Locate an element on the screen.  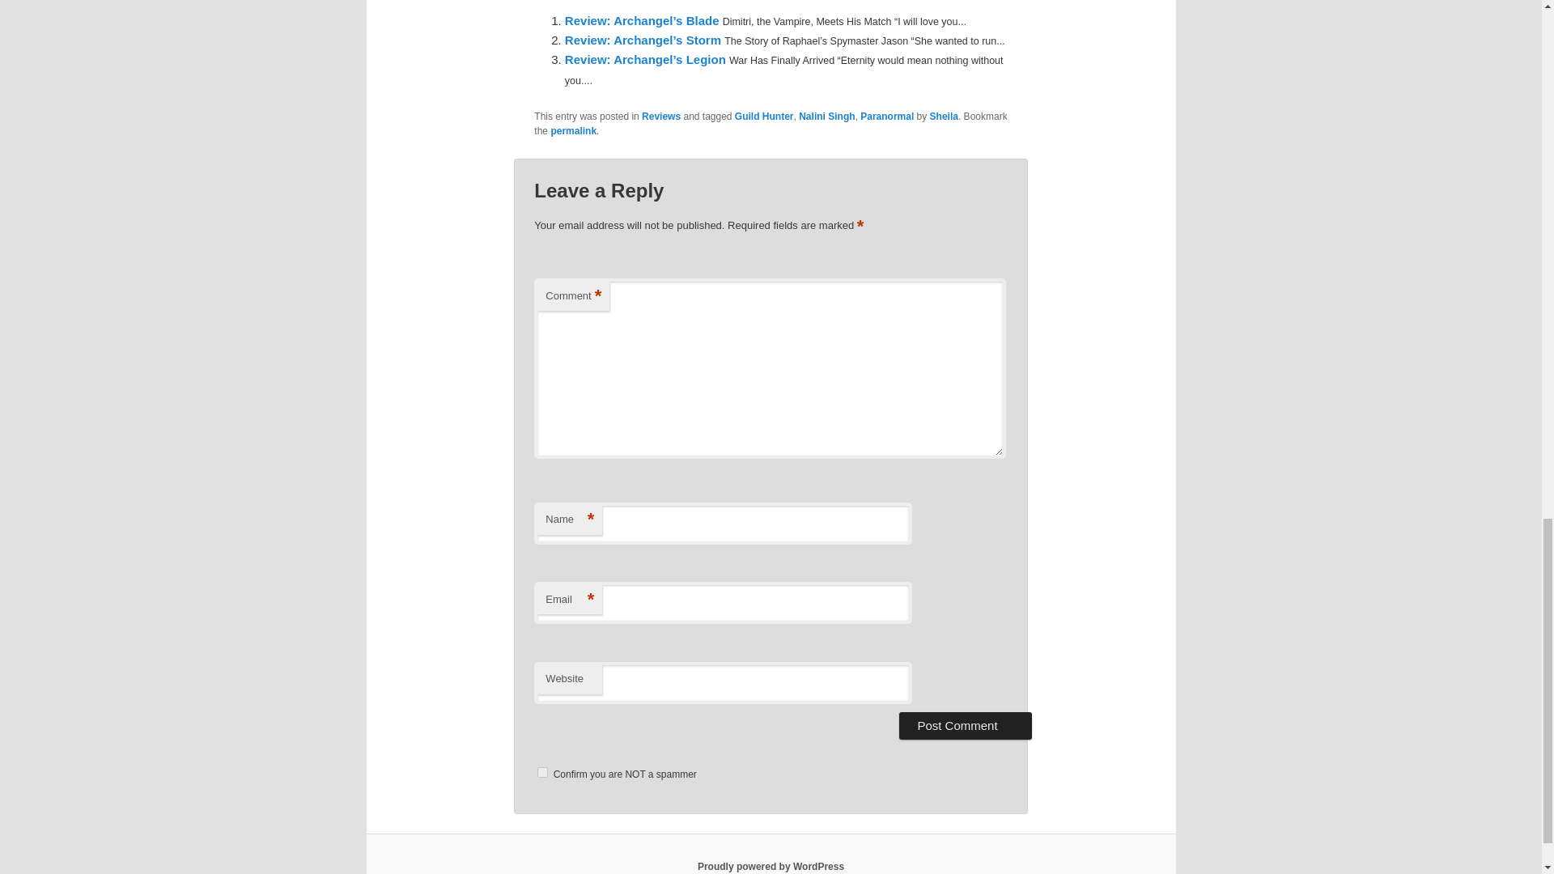
Sheila is located at coordinates (944, 117).